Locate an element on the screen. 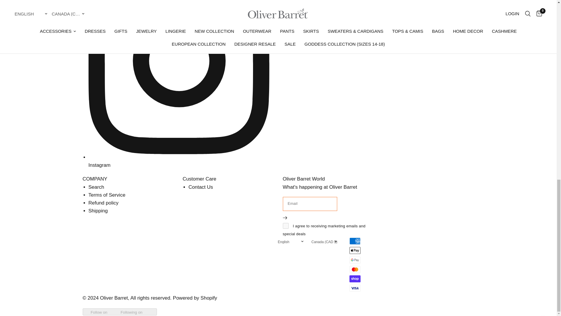 Image resolution: width=561 pixels, height=316 pixels. Shop Pay is located at coordinates (355, 279).